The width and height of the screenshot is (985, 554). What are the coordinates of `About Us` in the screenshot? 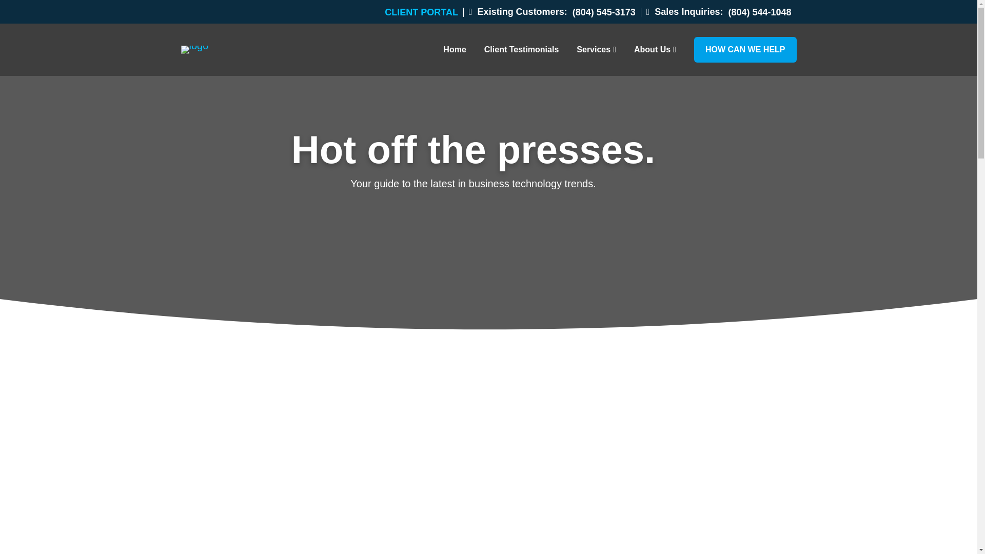 It's located at (655, 50).